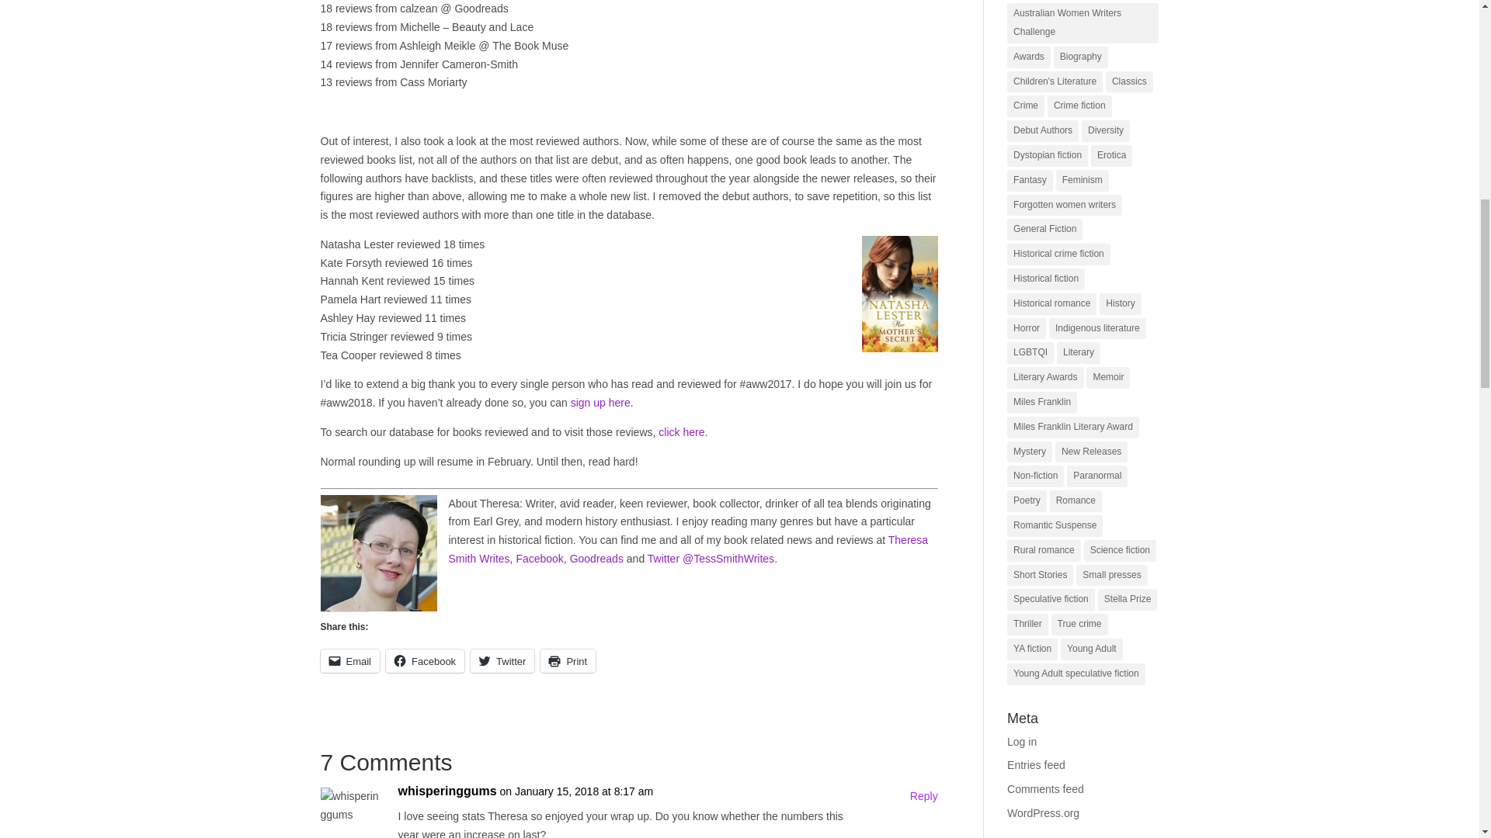  What do you see at coordinates (349, 661) in the screenshot?
I see `Click to email a link to a friend` at bounding box center [349, 661].